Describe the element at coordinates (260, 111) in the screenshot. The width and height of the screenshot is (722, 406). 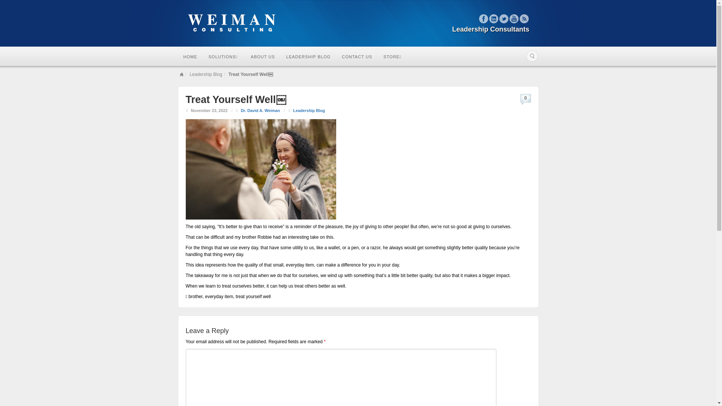
I see `Dr. David A. Weiman` at that location.